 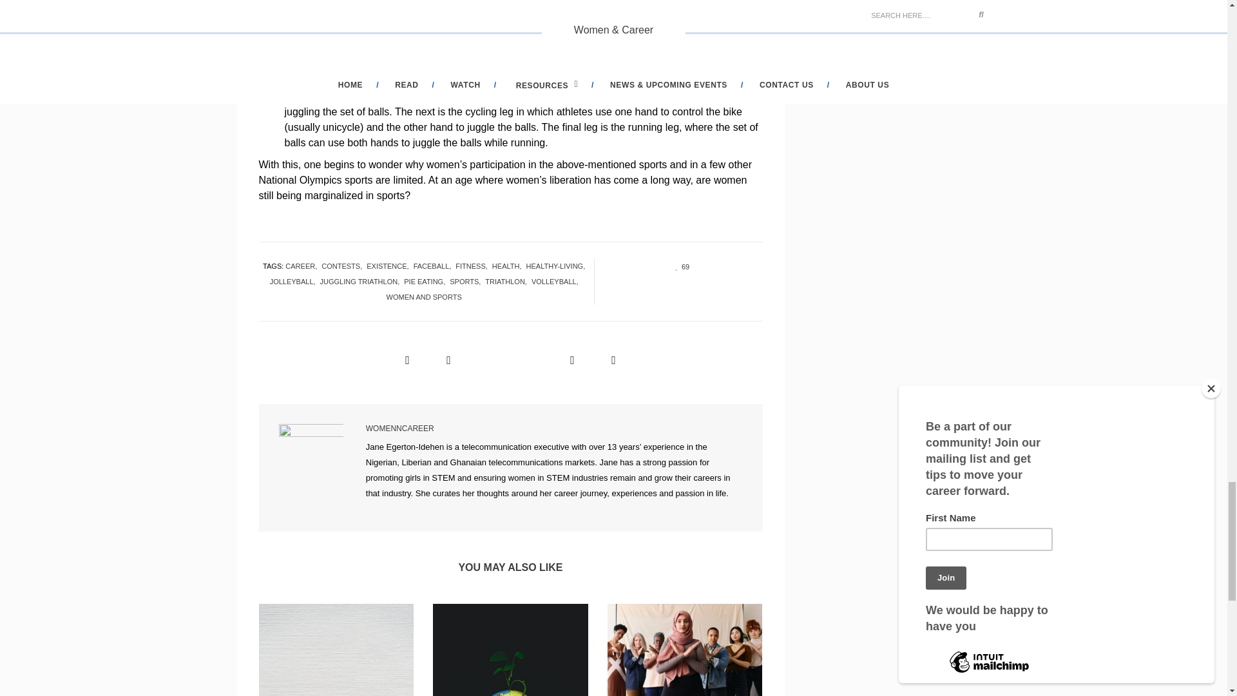 What do you see at coordinates (678, 266) in the screenshot?
I see `69` at bounding box center [678, 266].